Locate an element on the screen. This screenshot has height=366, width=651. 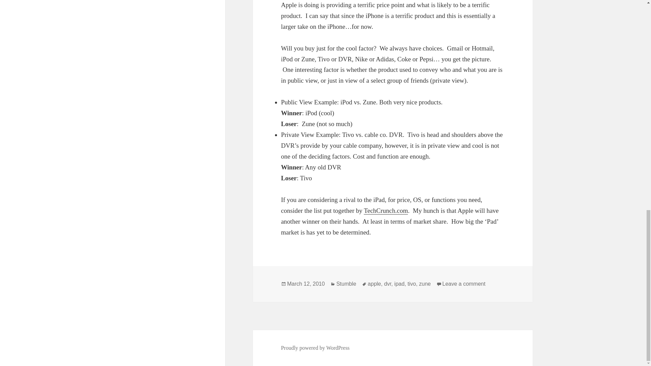
March 12, 2010 is located at coordinates (306, 284).